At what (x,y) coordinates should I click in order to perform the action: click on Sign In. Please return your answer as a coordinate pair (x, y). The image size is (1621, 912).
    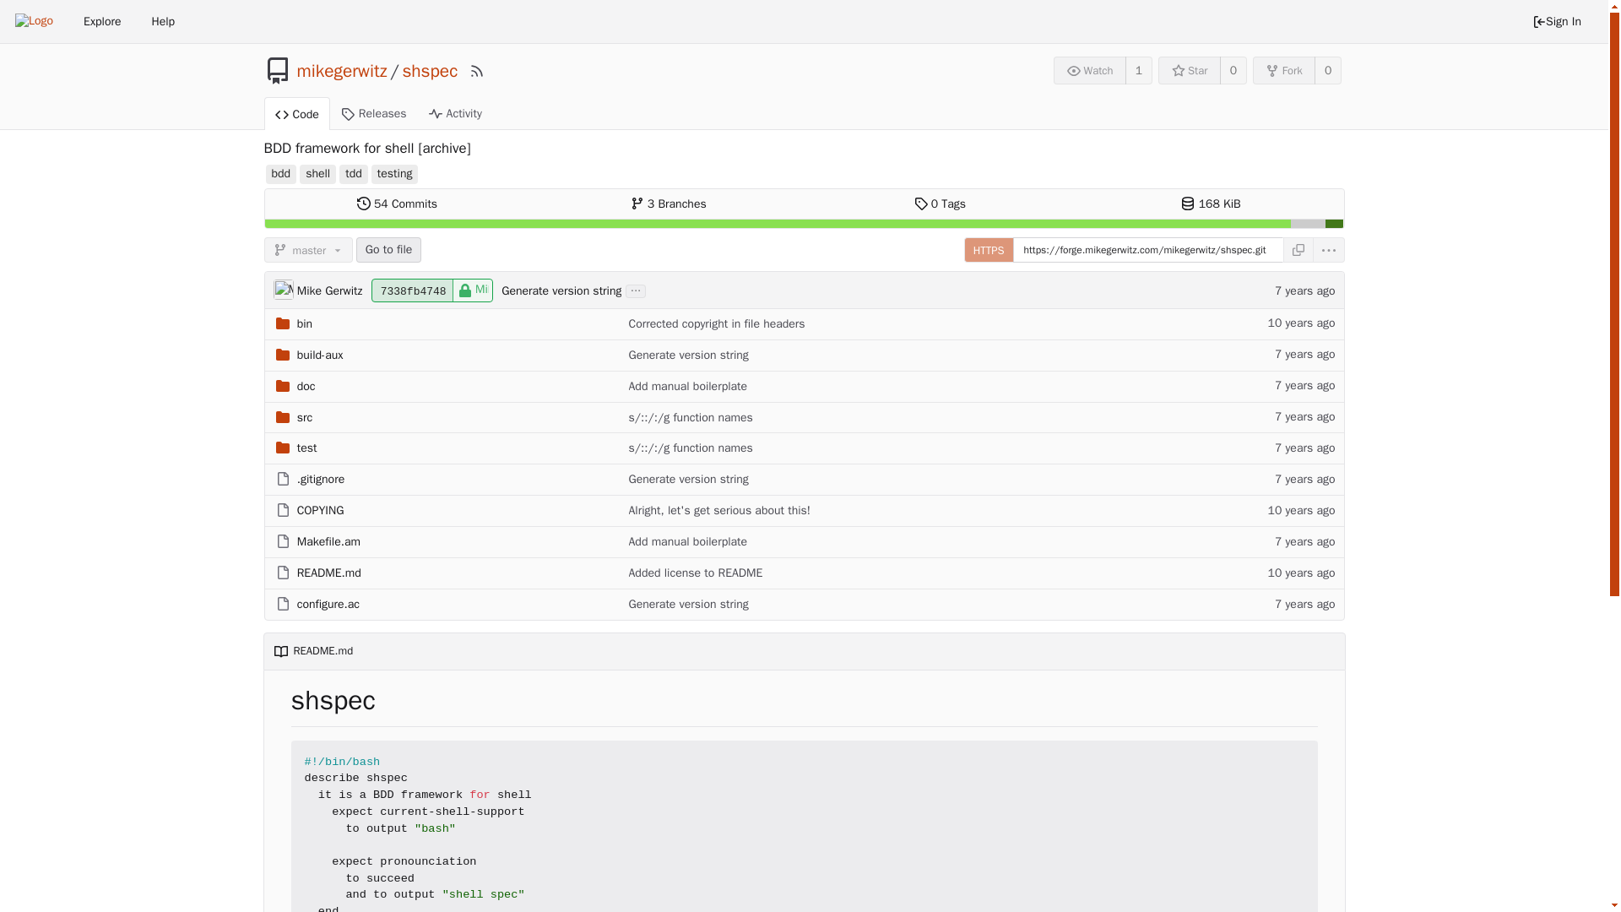
    Looking at the image, I should click on (1557, 22).